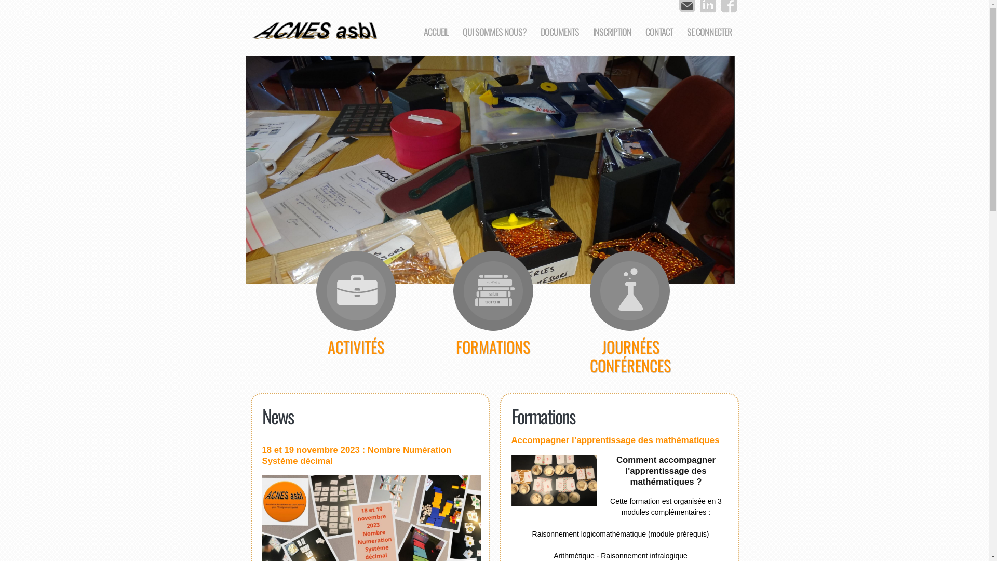 The width and height of the screenshot is (997, 561). Describe the element at coordinates (493, 313) in the screenshot. I see `FORMATIONS` at that location.